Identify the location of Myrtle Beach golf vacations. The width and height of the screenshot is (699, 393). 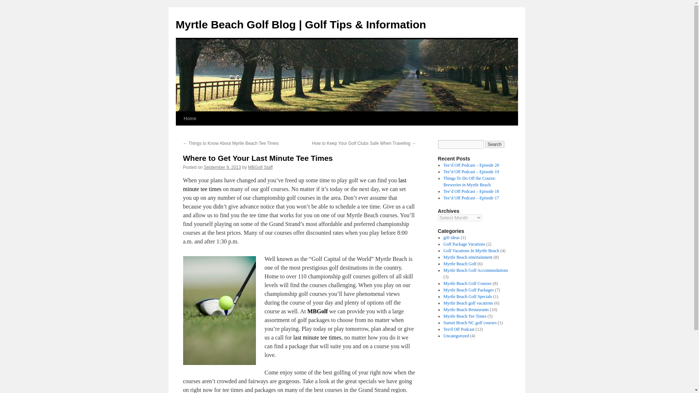
(468, 303).